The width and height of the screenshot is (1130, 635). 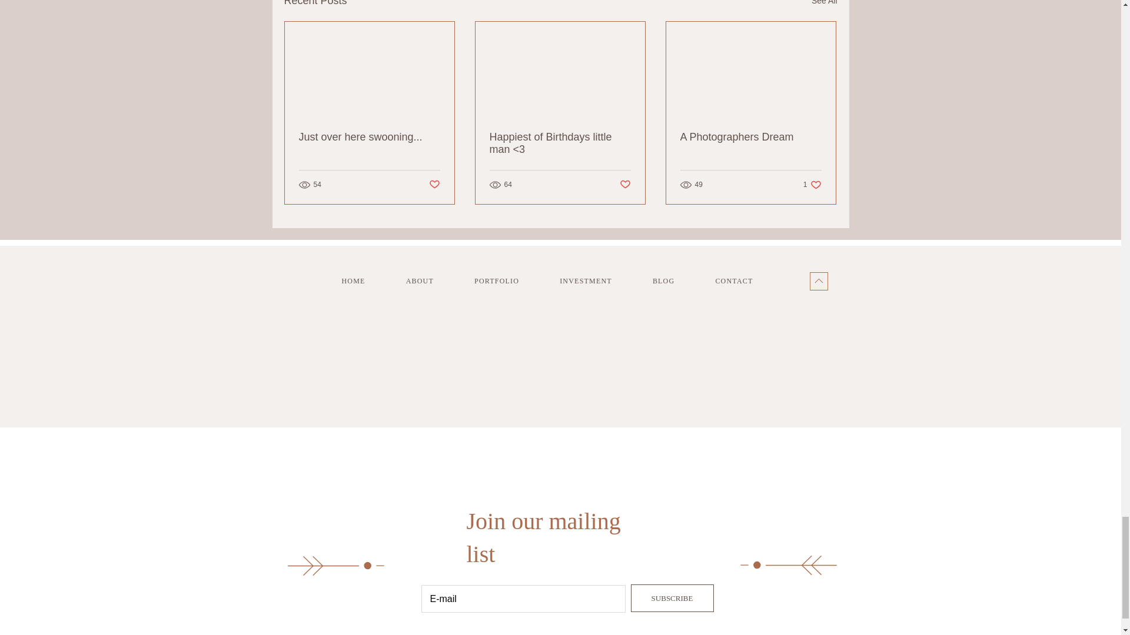 I want to click on ABOUT, so click(x=597, y=280).